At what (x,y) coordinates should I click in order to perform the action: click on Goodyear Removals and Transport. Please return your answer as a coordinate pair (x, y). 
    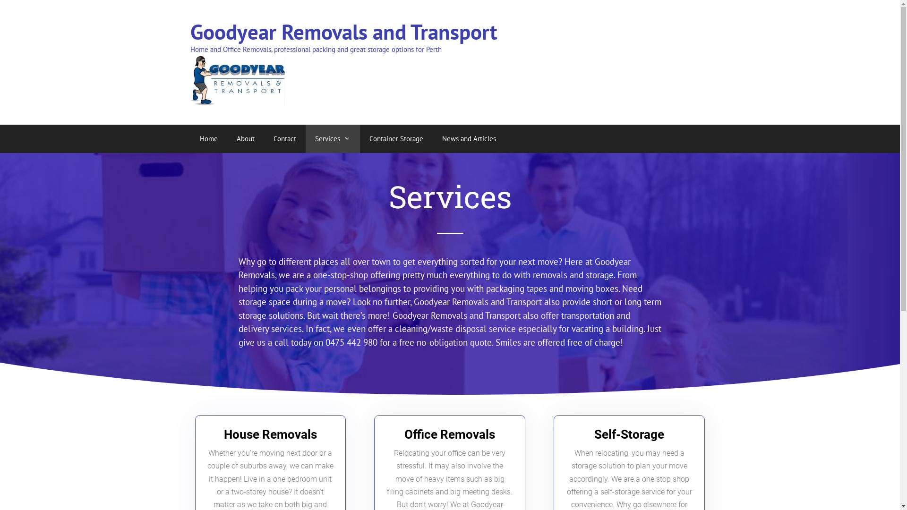
    Looking at the image, I should click on (237, 79).